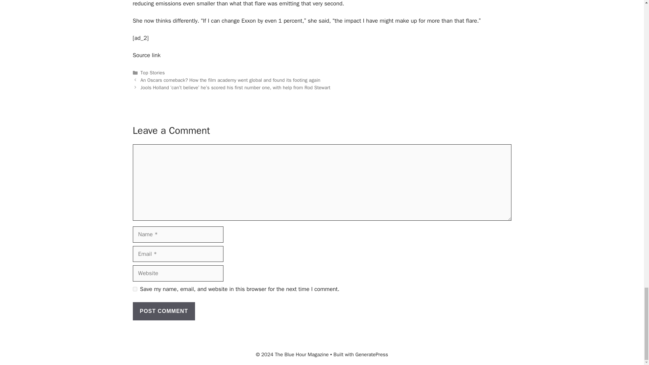  I want to click on GeneratePress, so click(371, 355).